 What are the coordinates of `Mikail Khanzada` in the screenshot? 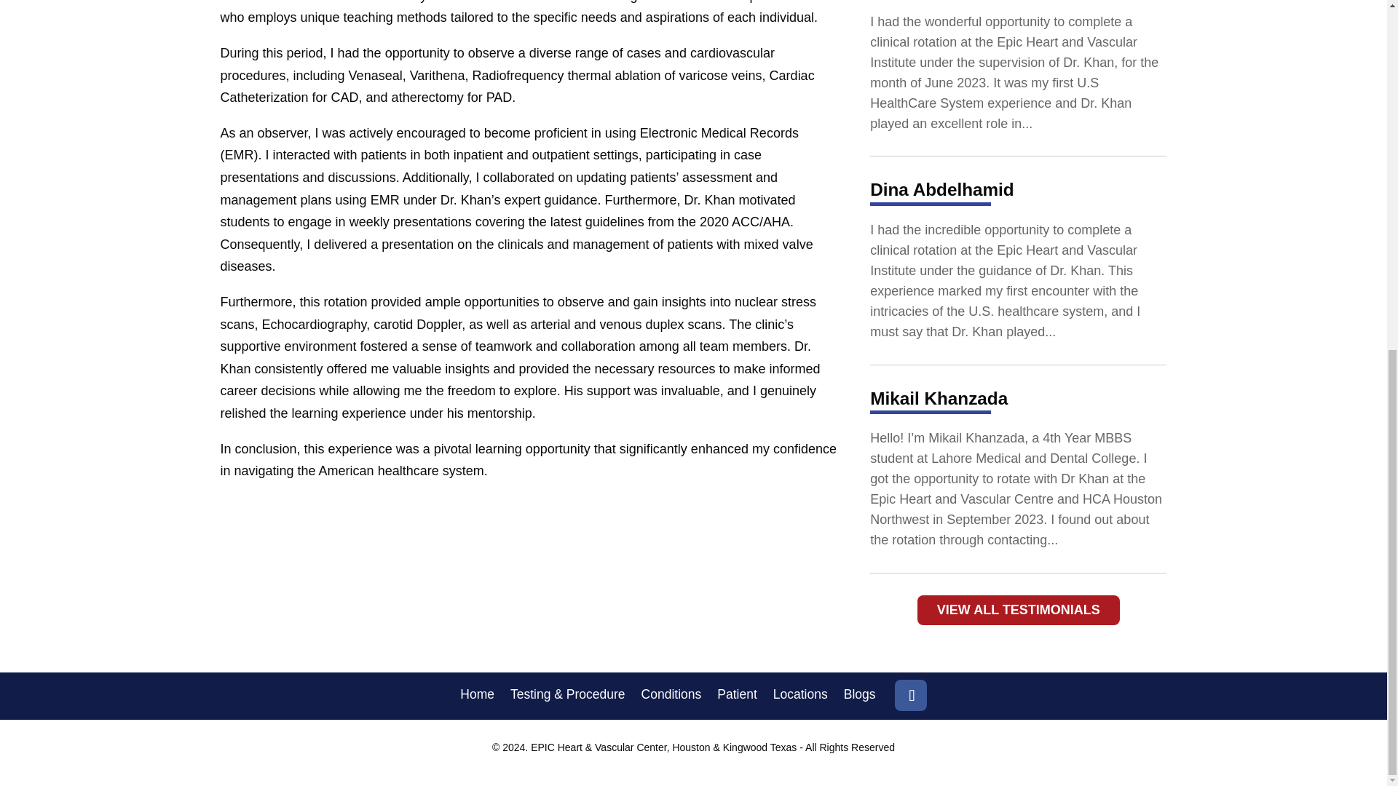 It's located at (939, 397).